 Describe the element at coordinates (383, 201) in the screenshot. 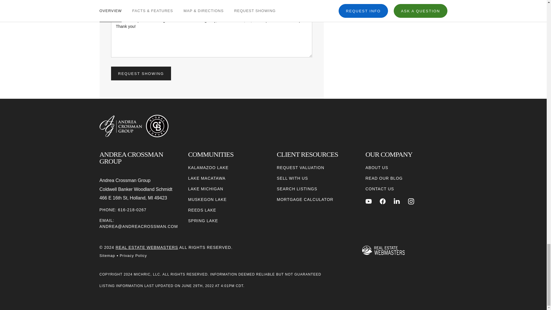

I see `FACEBOOK` at that location.